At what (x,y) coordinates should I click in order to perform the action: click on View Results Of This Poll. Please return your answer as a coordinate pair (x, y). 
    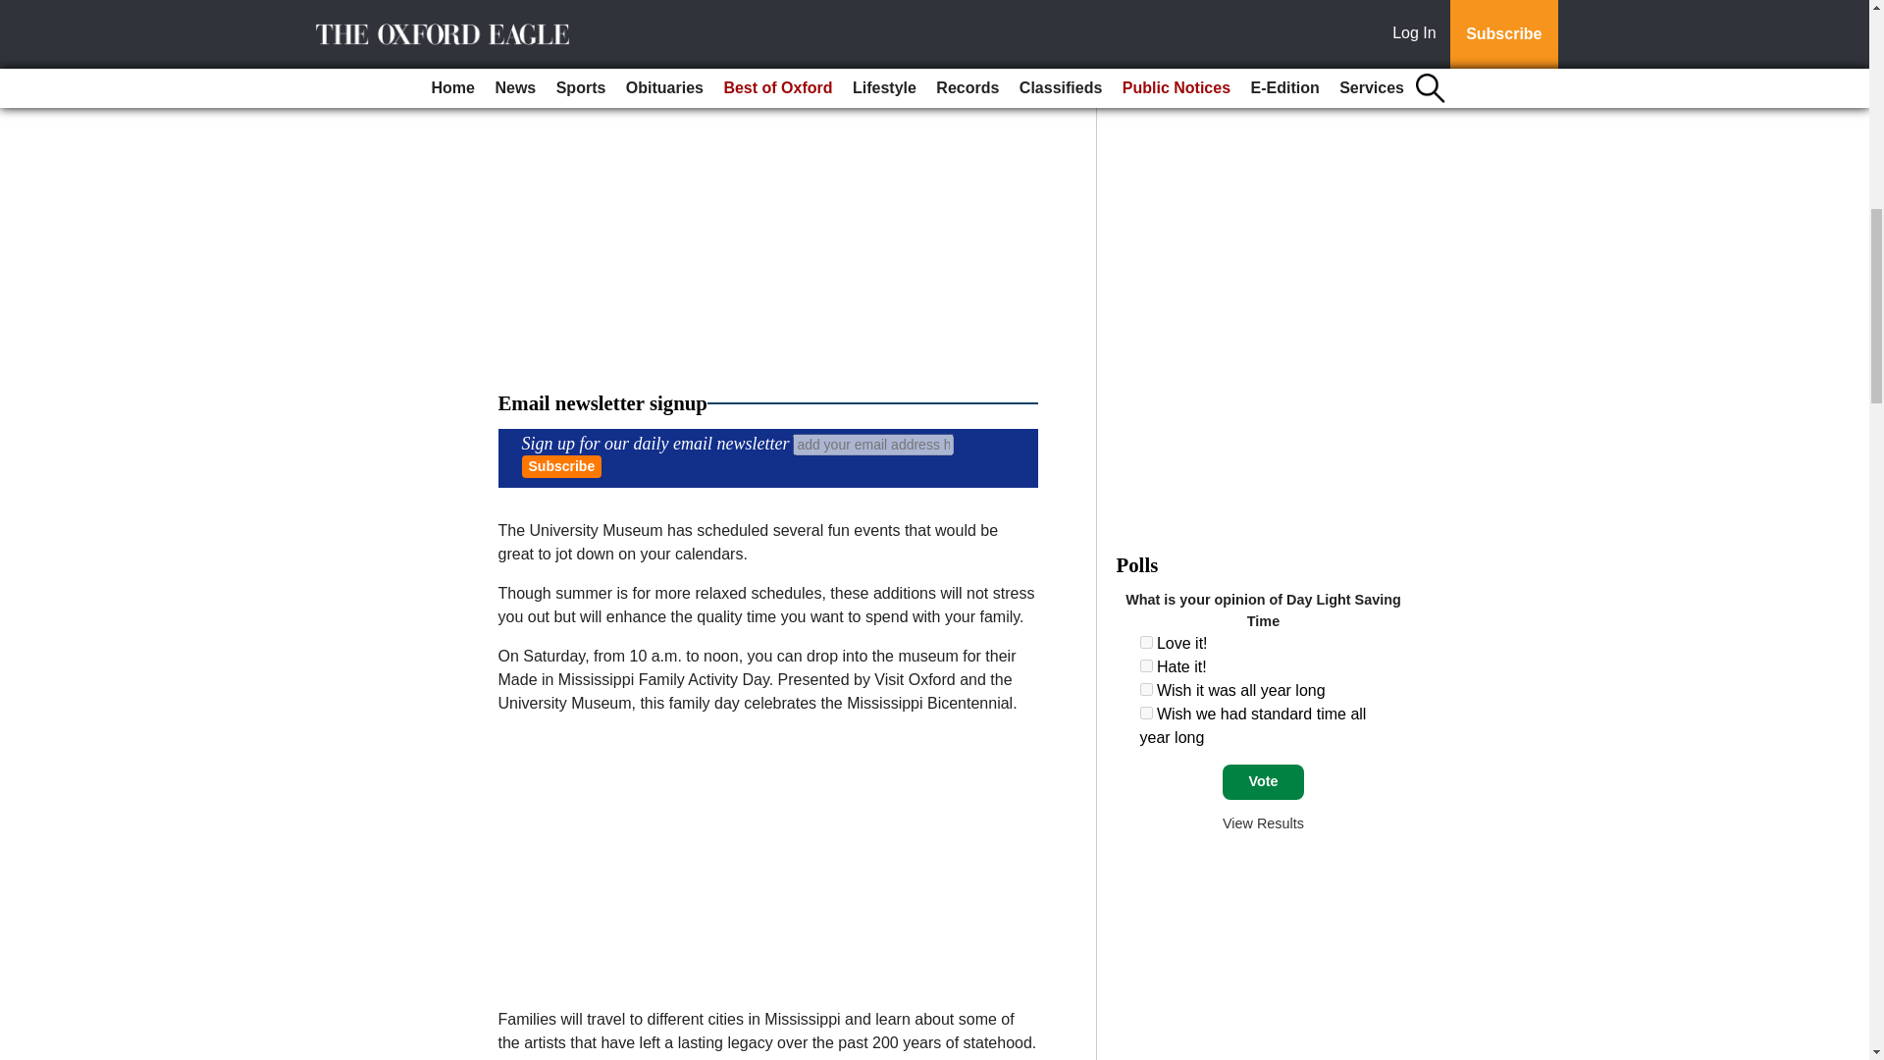
    Looking at the image, I should click on (1263, 822).